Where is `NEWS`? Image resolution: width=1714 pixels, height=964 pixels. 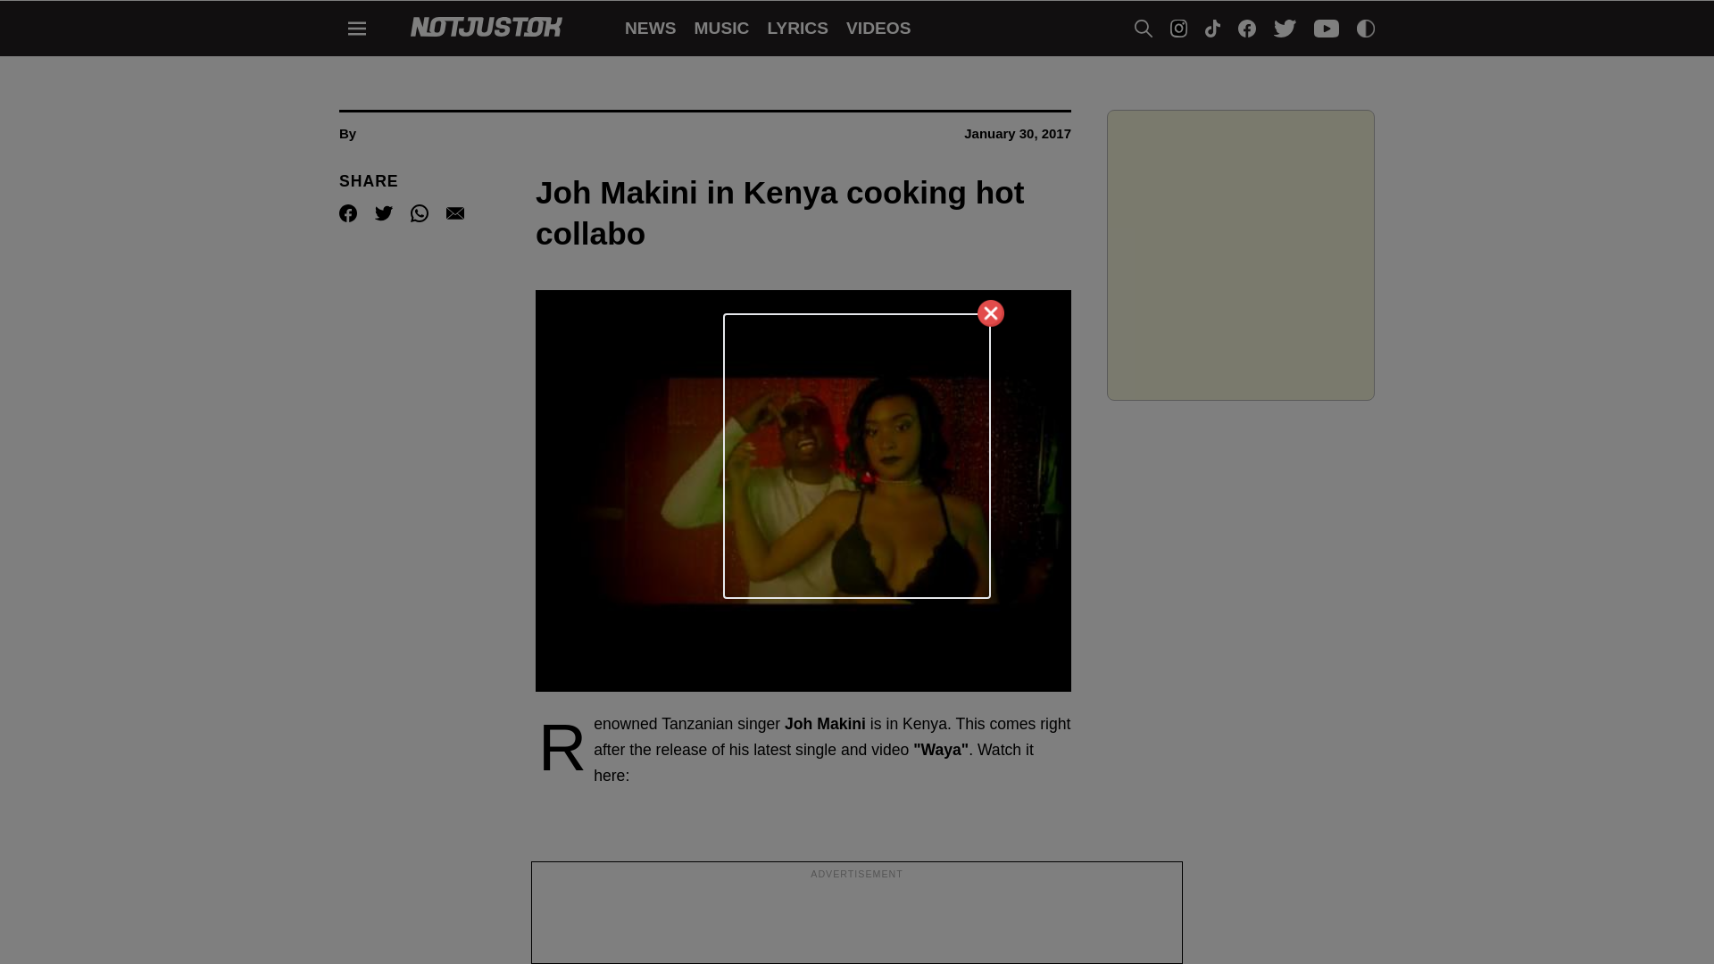
NEWS is located at coordinates (651, 28).